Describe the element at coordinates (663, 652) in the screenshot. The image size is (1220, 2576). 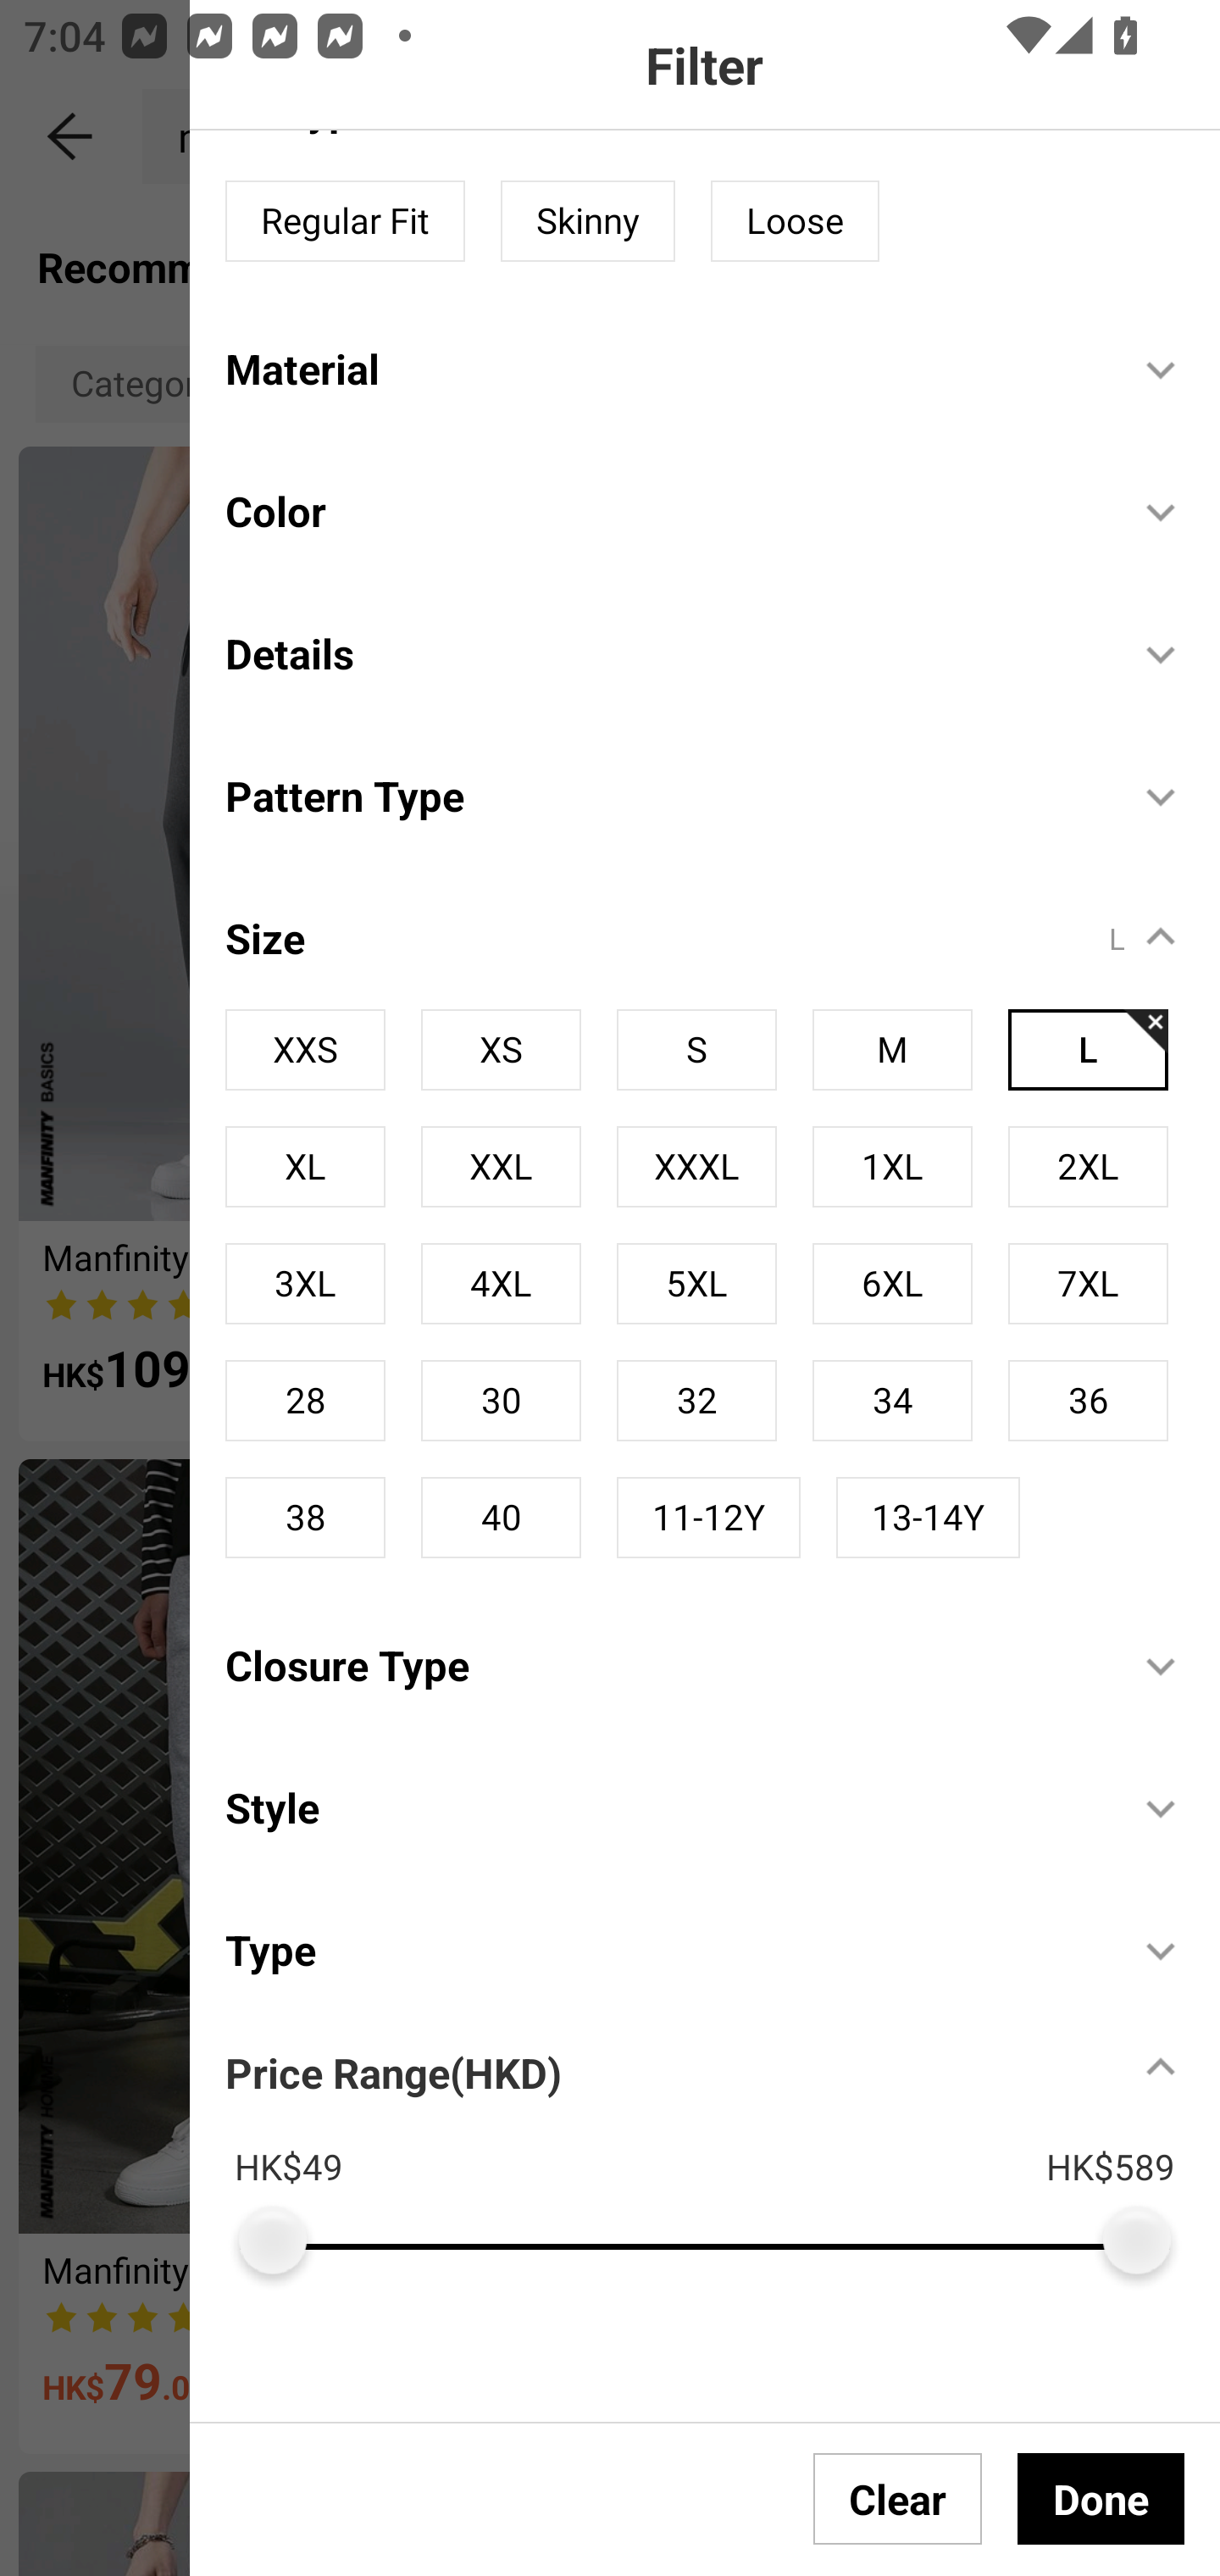
I see `Details` at that location.